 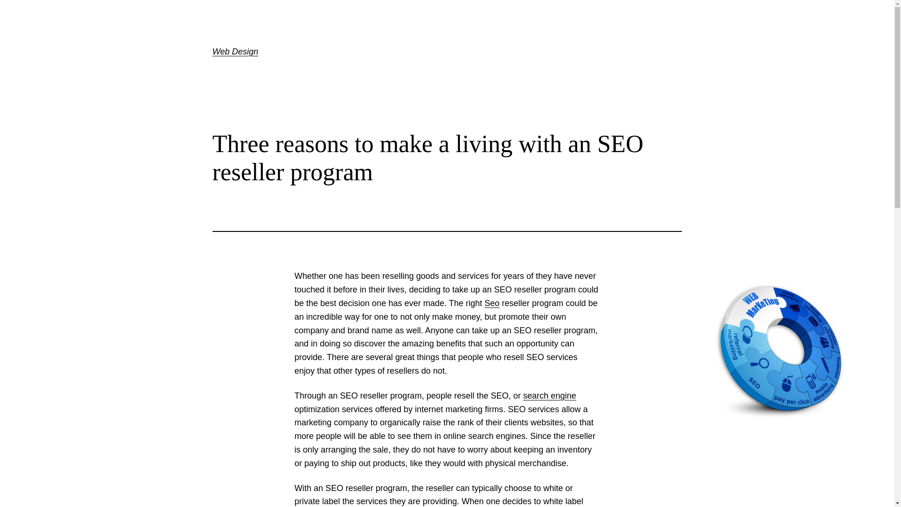 I want to click on Seo, so click(x=492, y=303).